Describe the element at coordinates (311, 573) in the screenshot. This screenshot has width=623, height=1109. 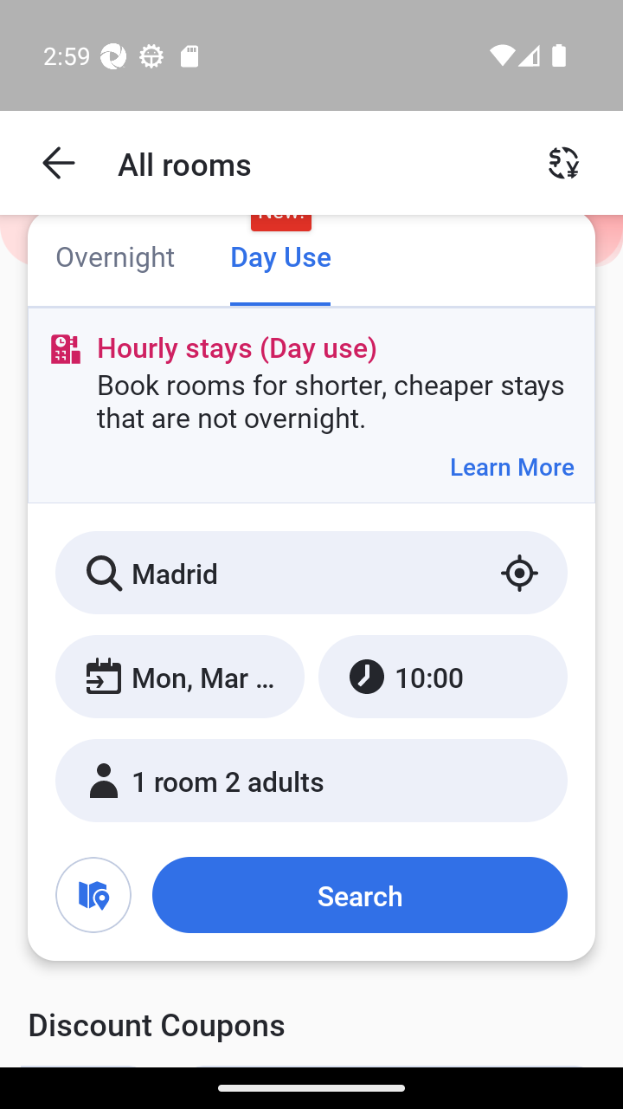
I see `Madrid` at that location.